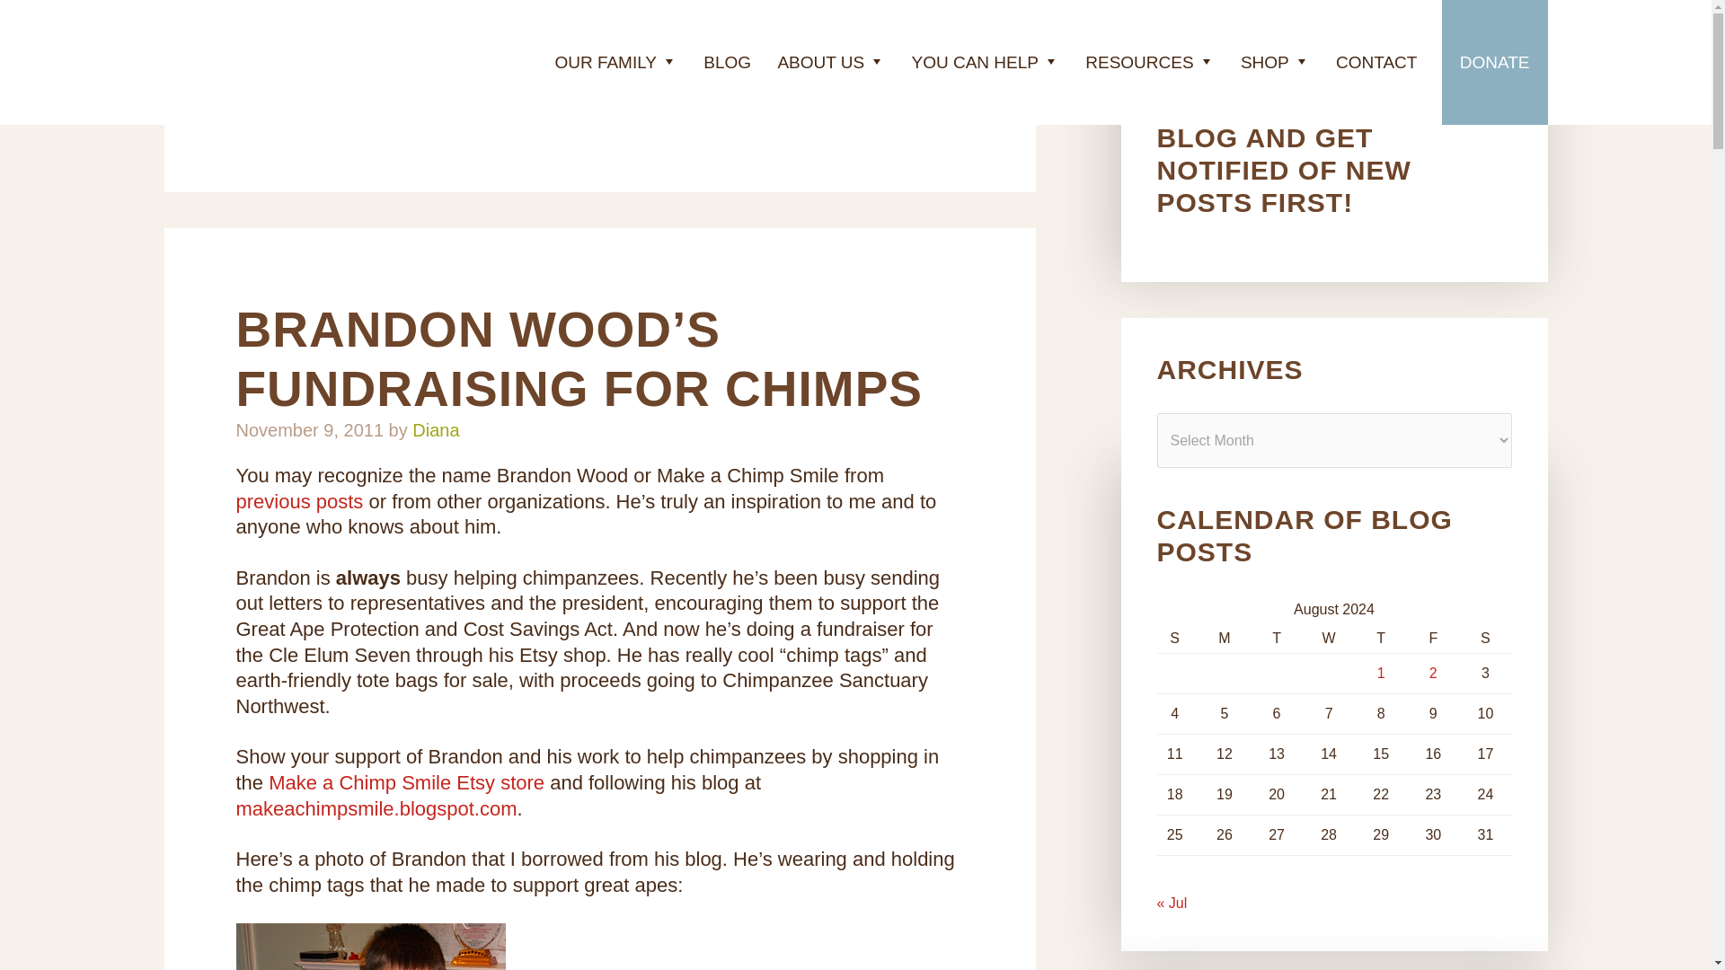  What do you see at coordinates (271, 65) in the screenshot?
I see `Chimpanzee Sanctuary Northwest` at bounding box center [271, 65].